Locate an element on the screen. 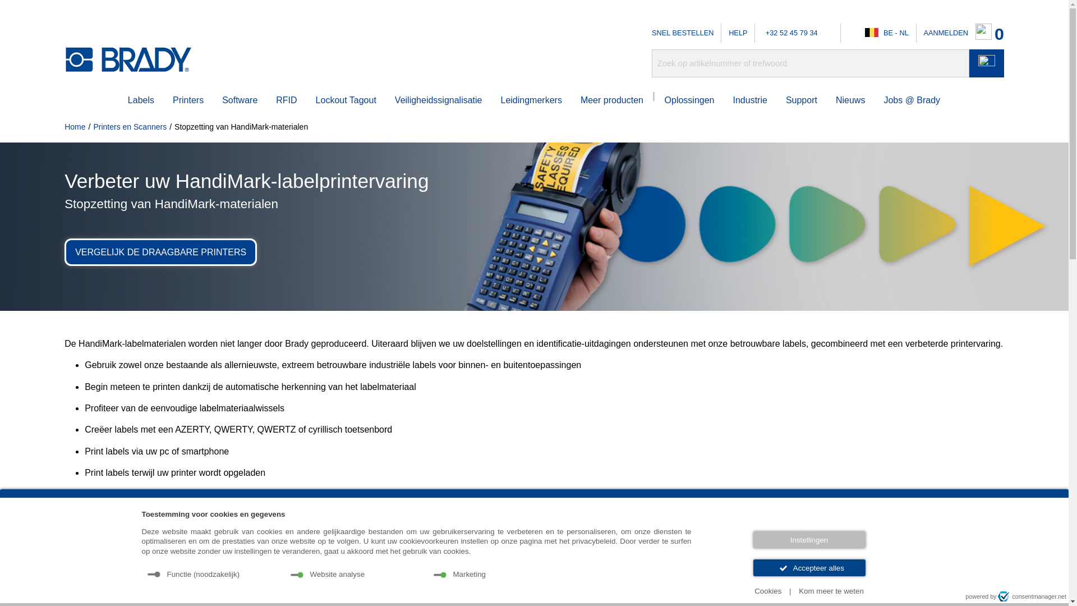 The width and height of the screenshot is (1077, 606). VERGELIJK DE DRAAGBARE PRINTERS is located at coordinates (160, 252).